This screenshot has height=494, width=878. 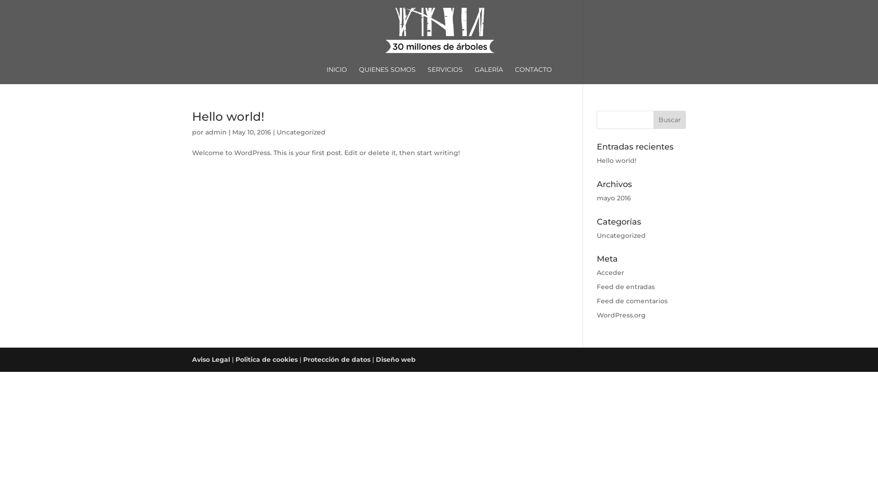 What do you see at coordinates (616, 161) in the screenshot?
I see `Hello world!` at bounding box center [616, 161].